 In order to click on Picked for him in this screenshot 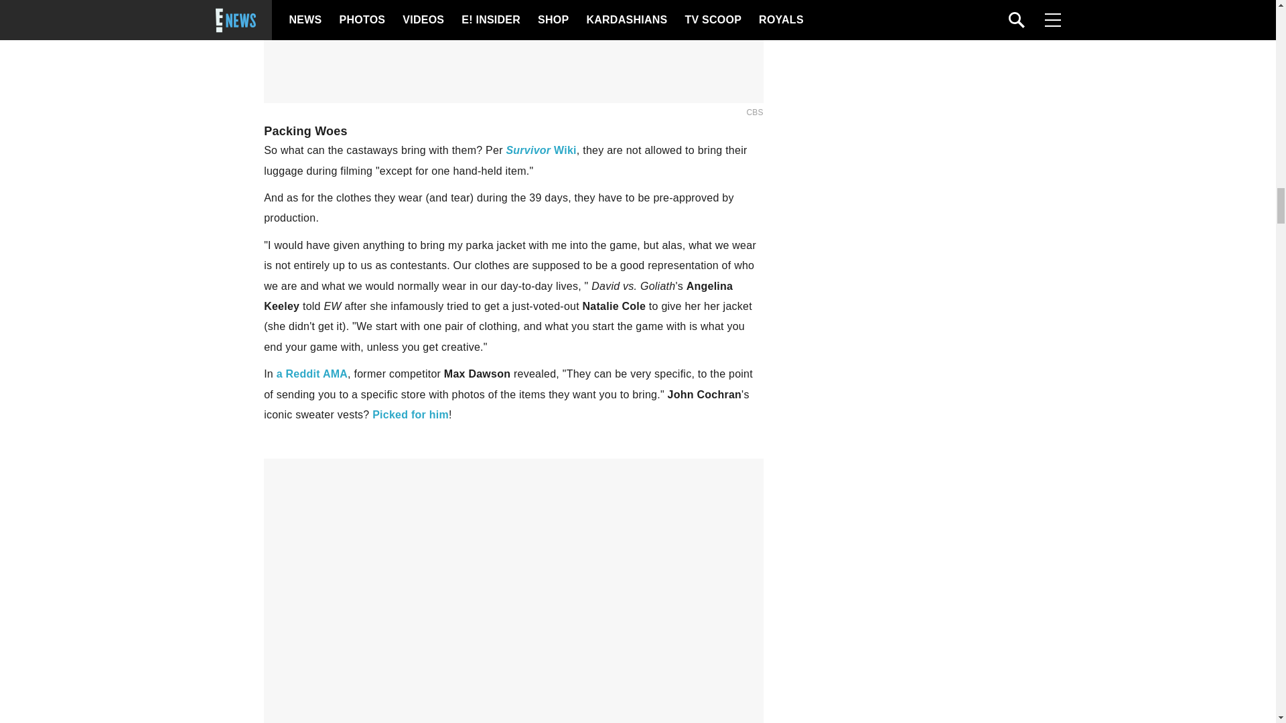, I will do `click(411, 414)`.